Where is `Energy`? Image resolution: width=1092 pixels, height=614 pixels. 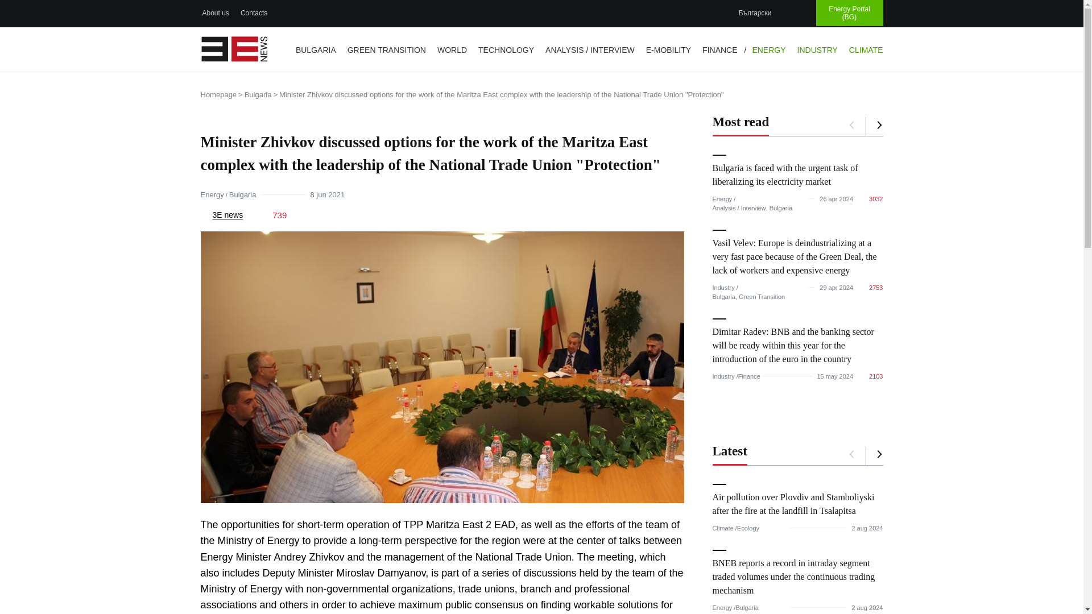 Energy is located at coordinates (212, 194).